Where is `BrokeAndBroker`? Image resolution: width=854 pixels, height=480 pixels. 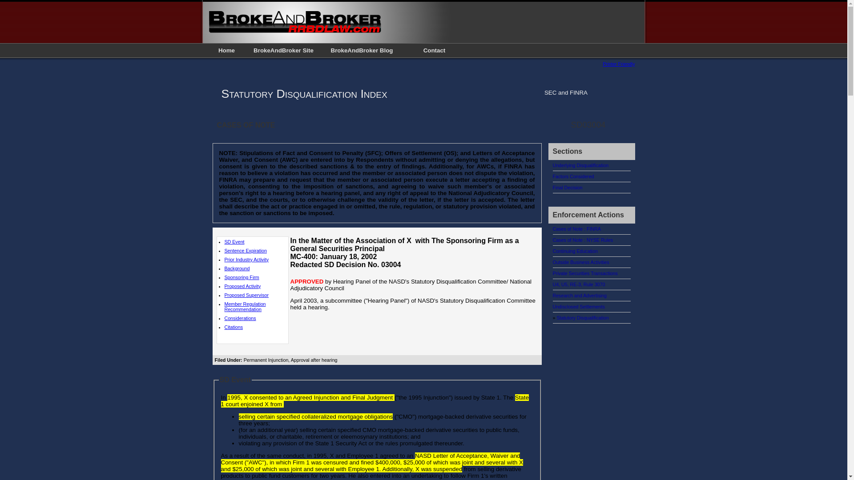
BrokeAndBroker is located at coordinates (295, 33).